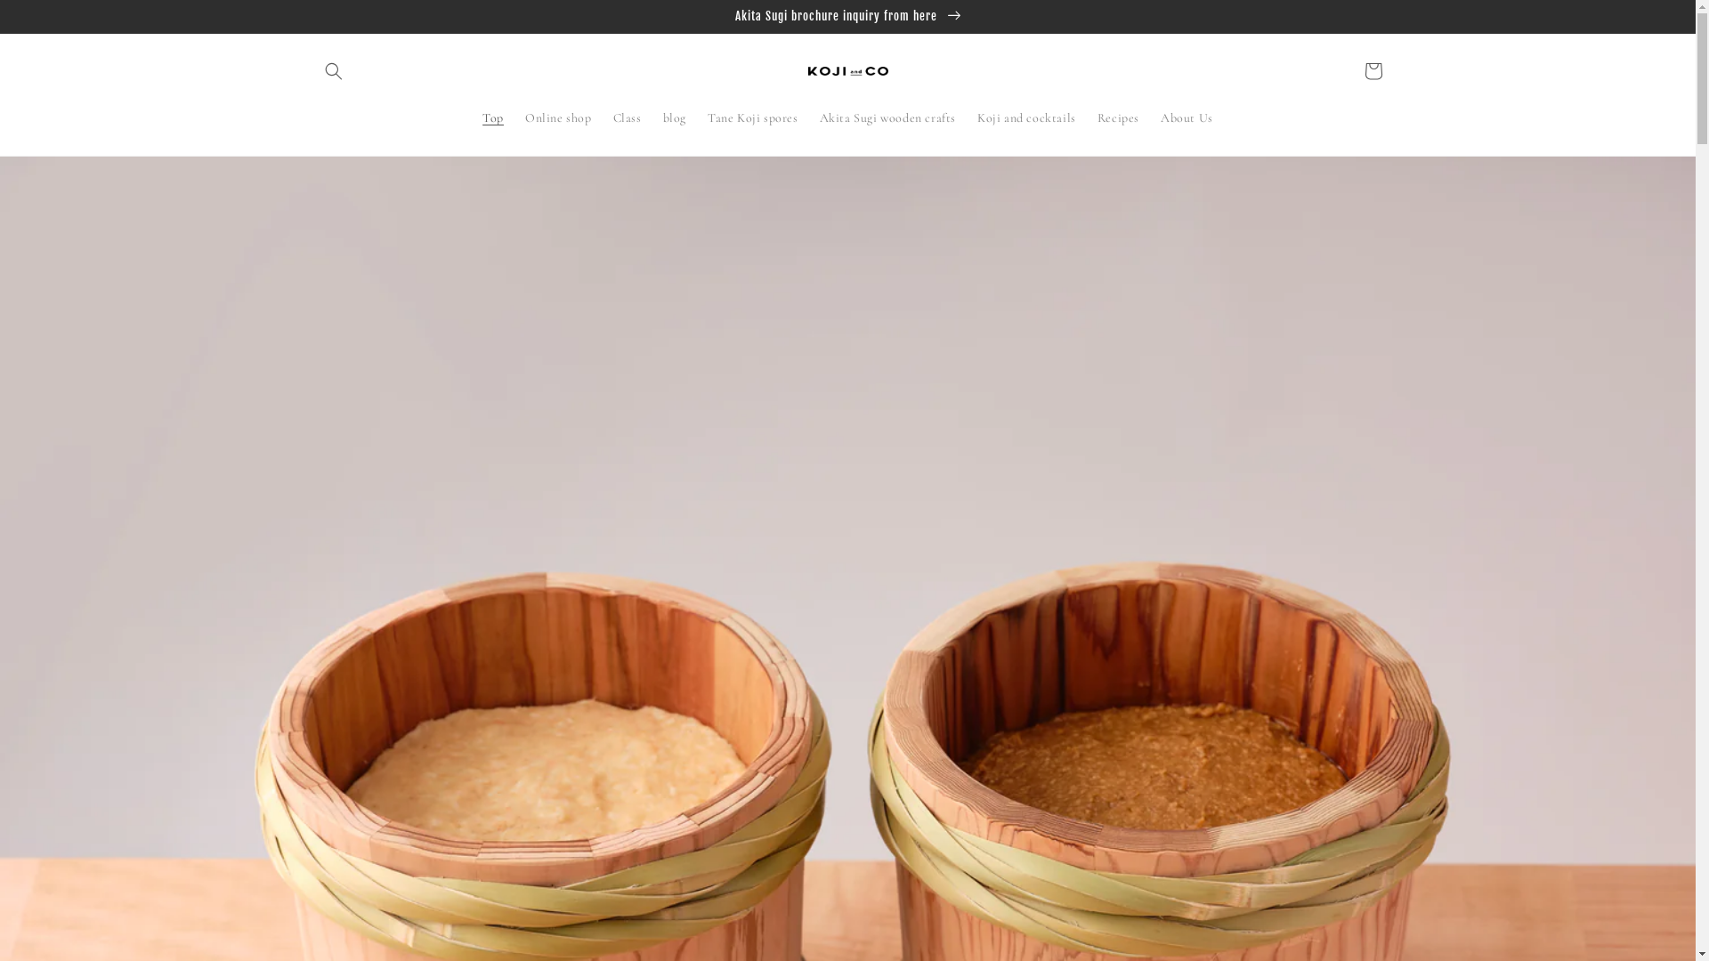 The height and width of the screenshot is (961, 1709). I want to click on Online shop, so click(559, 118).